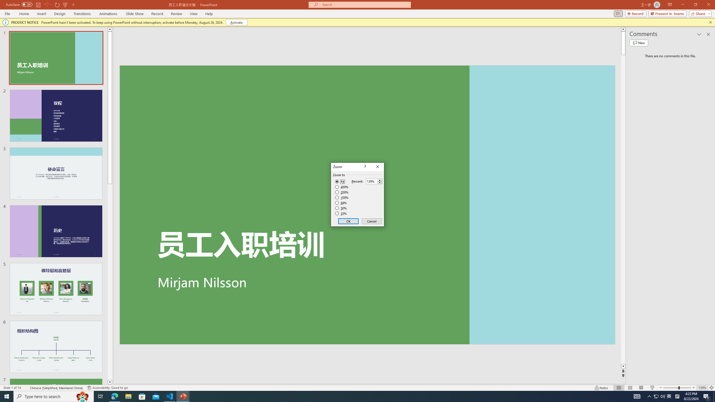  What do you see at coordinates (142, 396) in the screenshot?
I see `Microsoft Store` at bounding box center [142, 396].